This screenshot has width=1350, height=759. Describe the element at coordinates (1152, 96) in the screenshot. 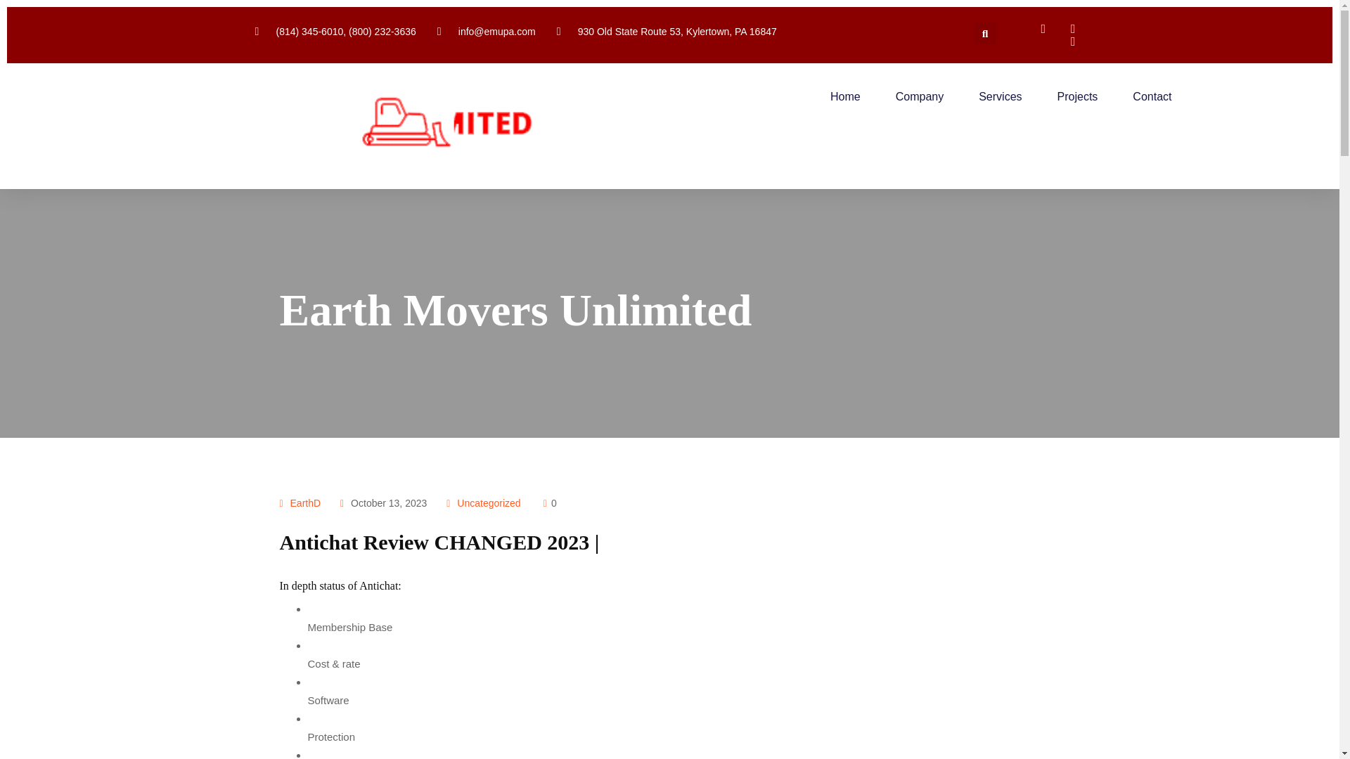

I see `Contact` at that location.